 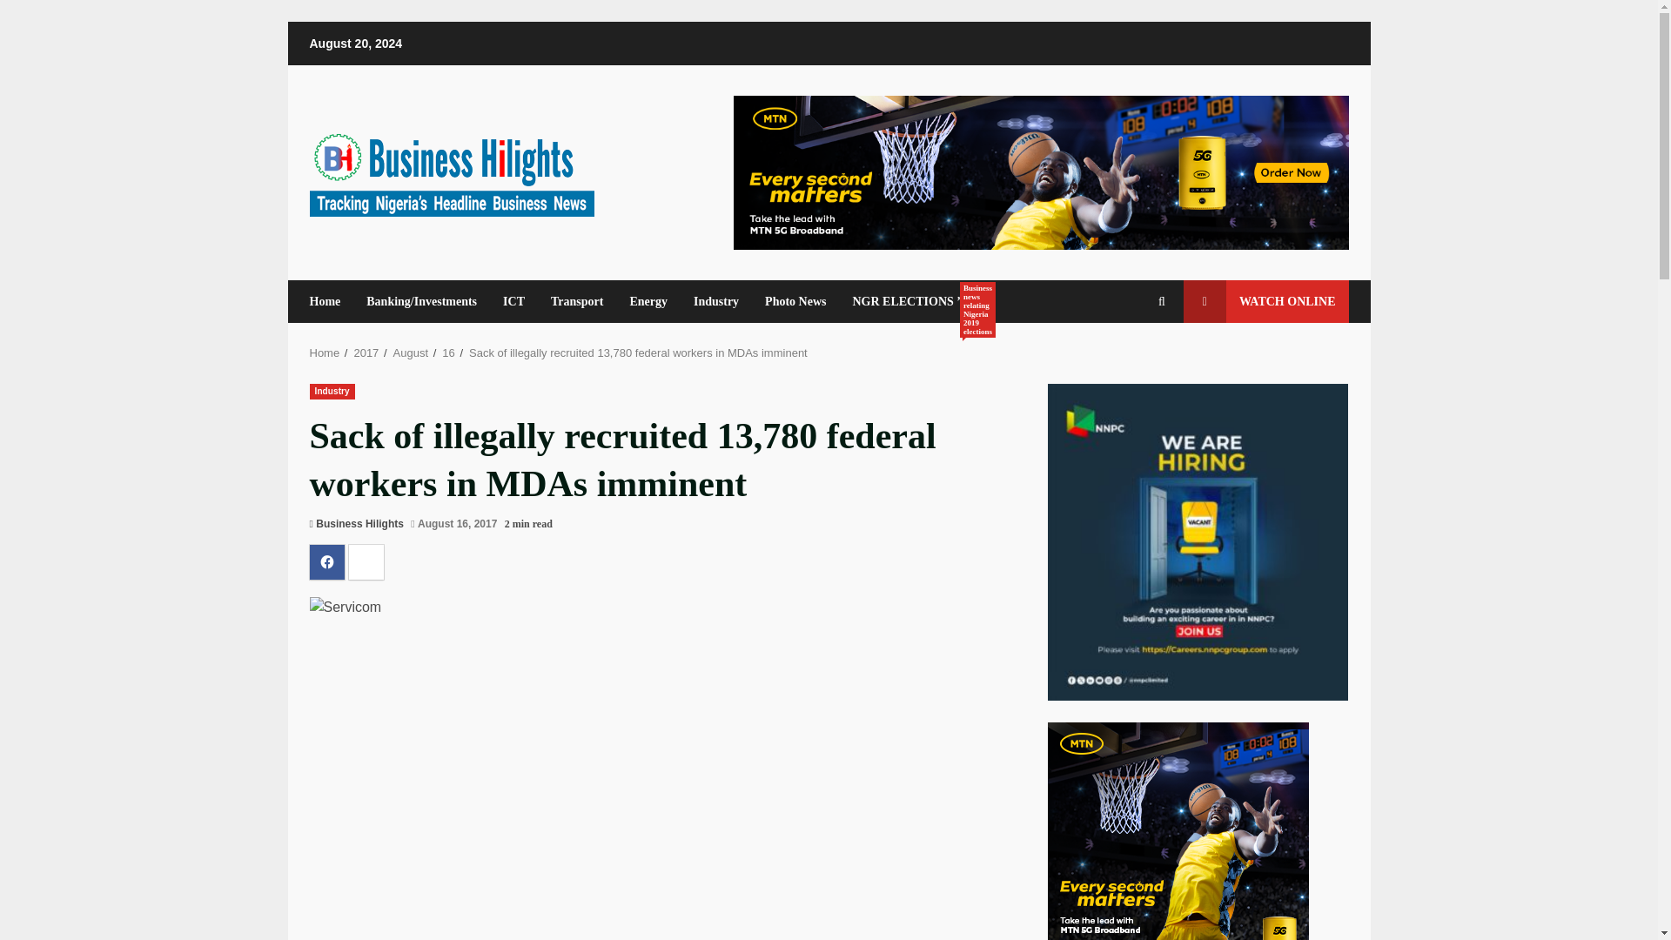 I want to click on 2017, so click(x=366, y=352).